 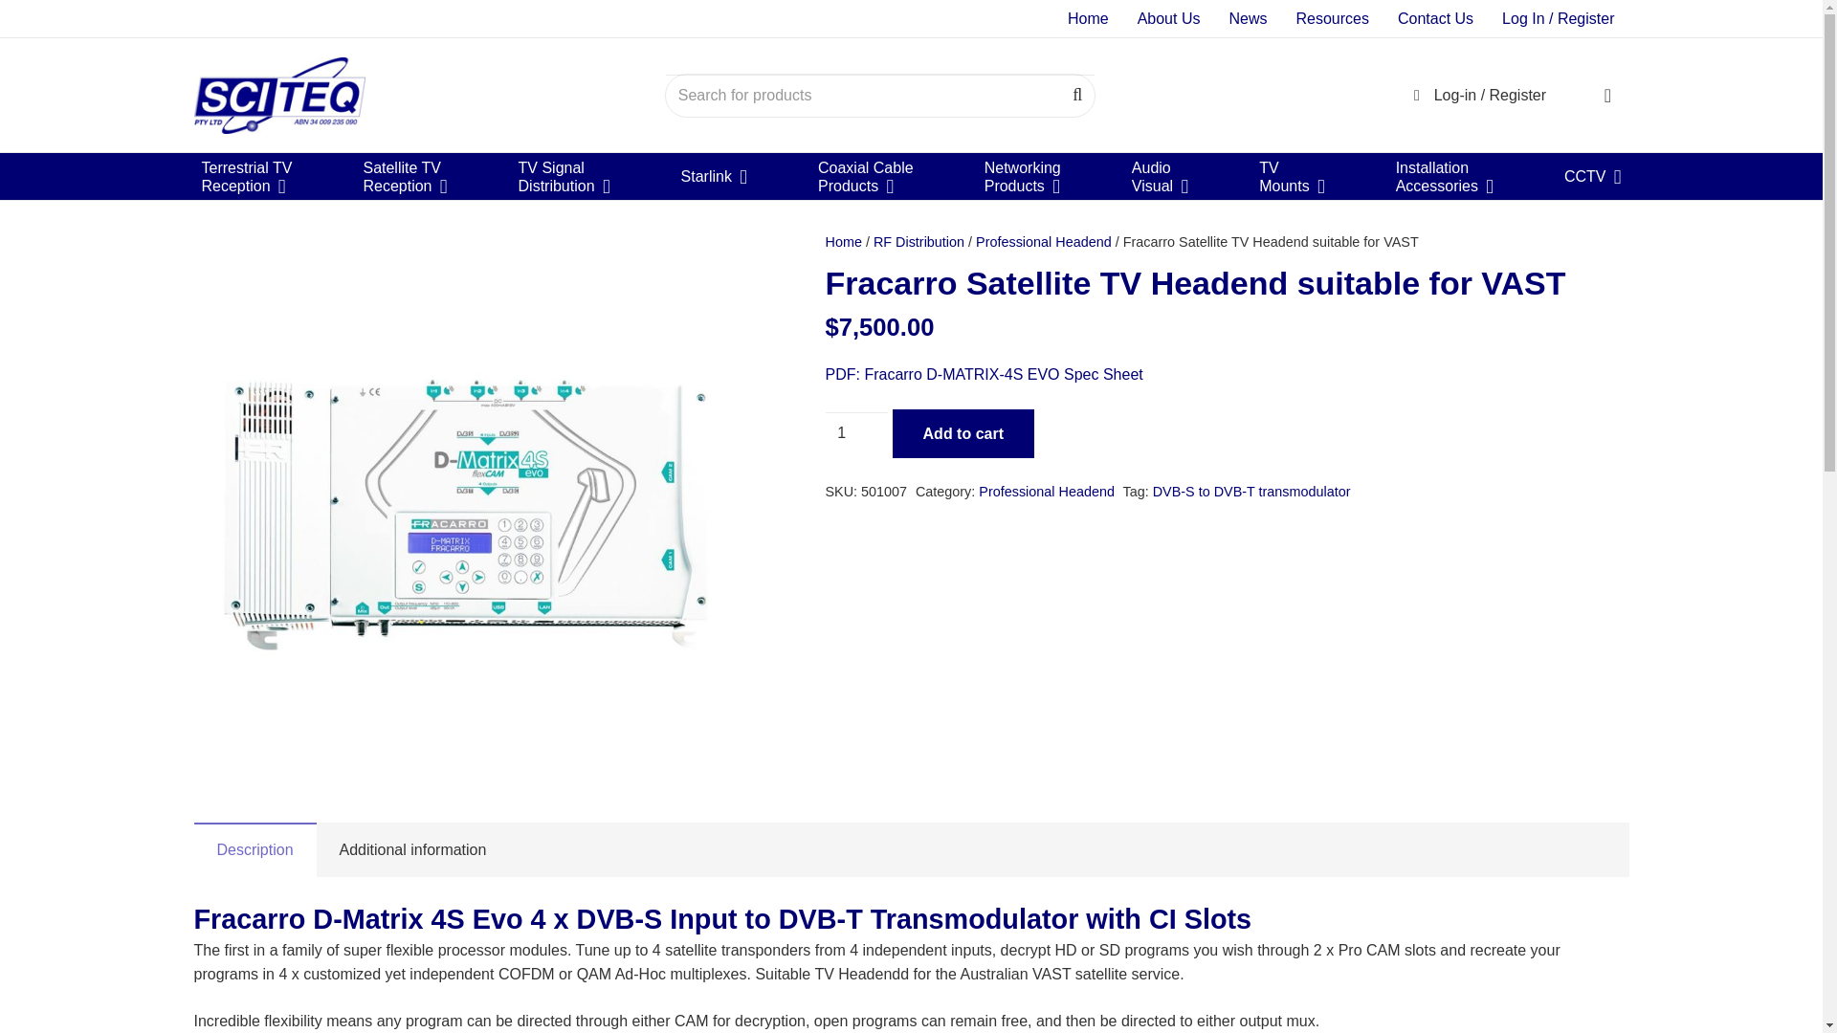 What do you see at coordinates (1168, 18) in the screenshot?
I see `News` at bounding box center [1168, 18].